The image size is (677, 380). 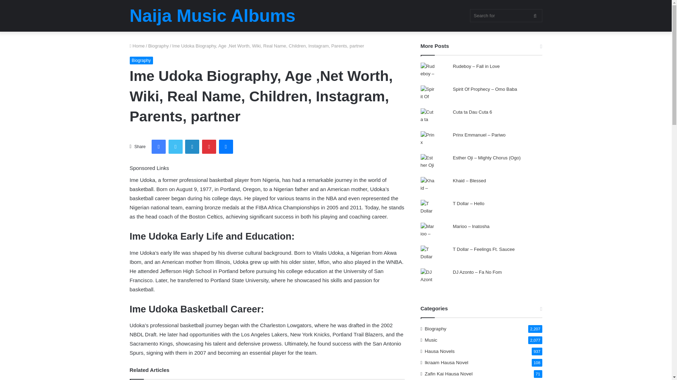 What do you see at coordinates (212, 16) in the screenshot?
I see `Naija Music Albums` at bounding box center [212, 16].